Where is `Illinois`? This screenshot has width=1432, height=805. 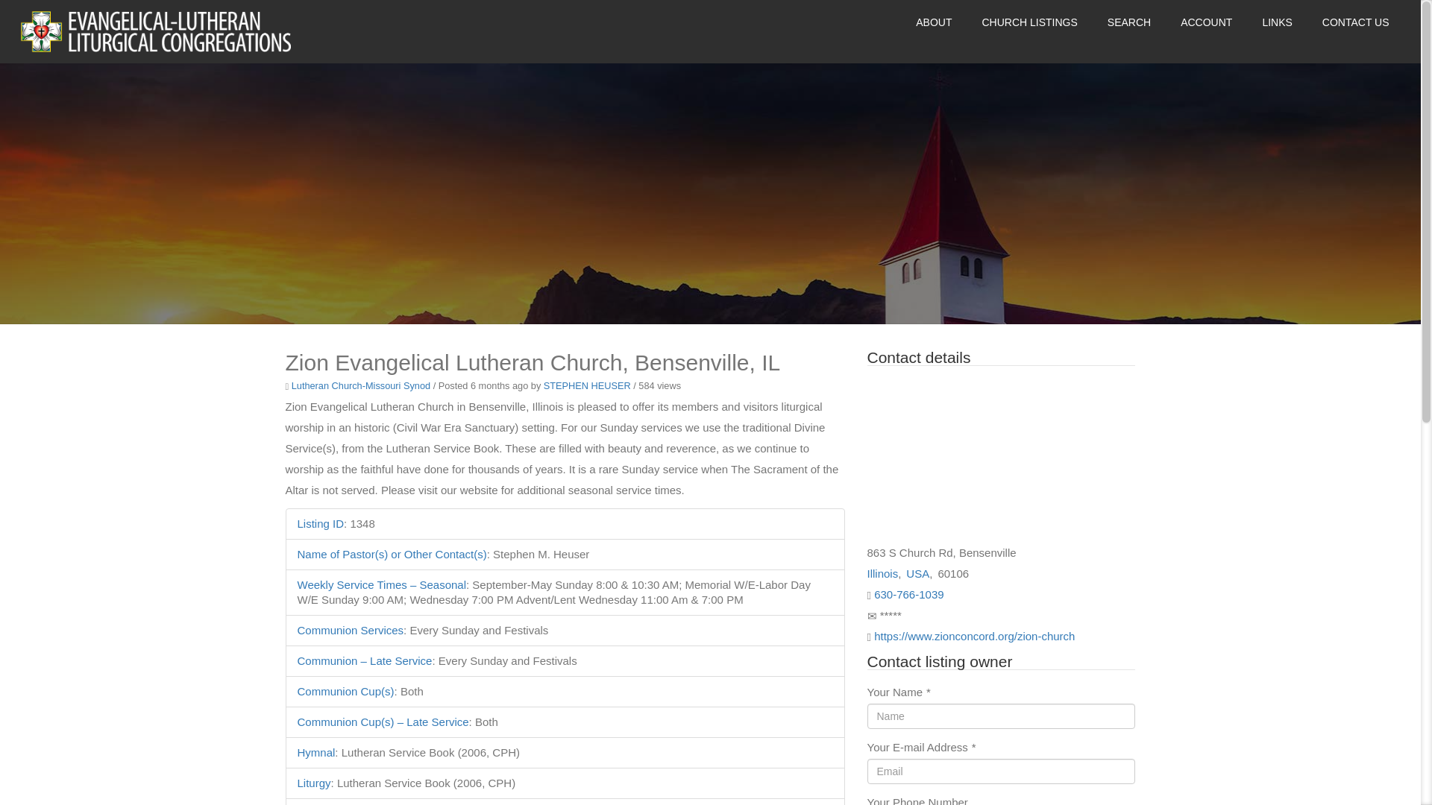
Illinois is located at coordinates (882, 573).